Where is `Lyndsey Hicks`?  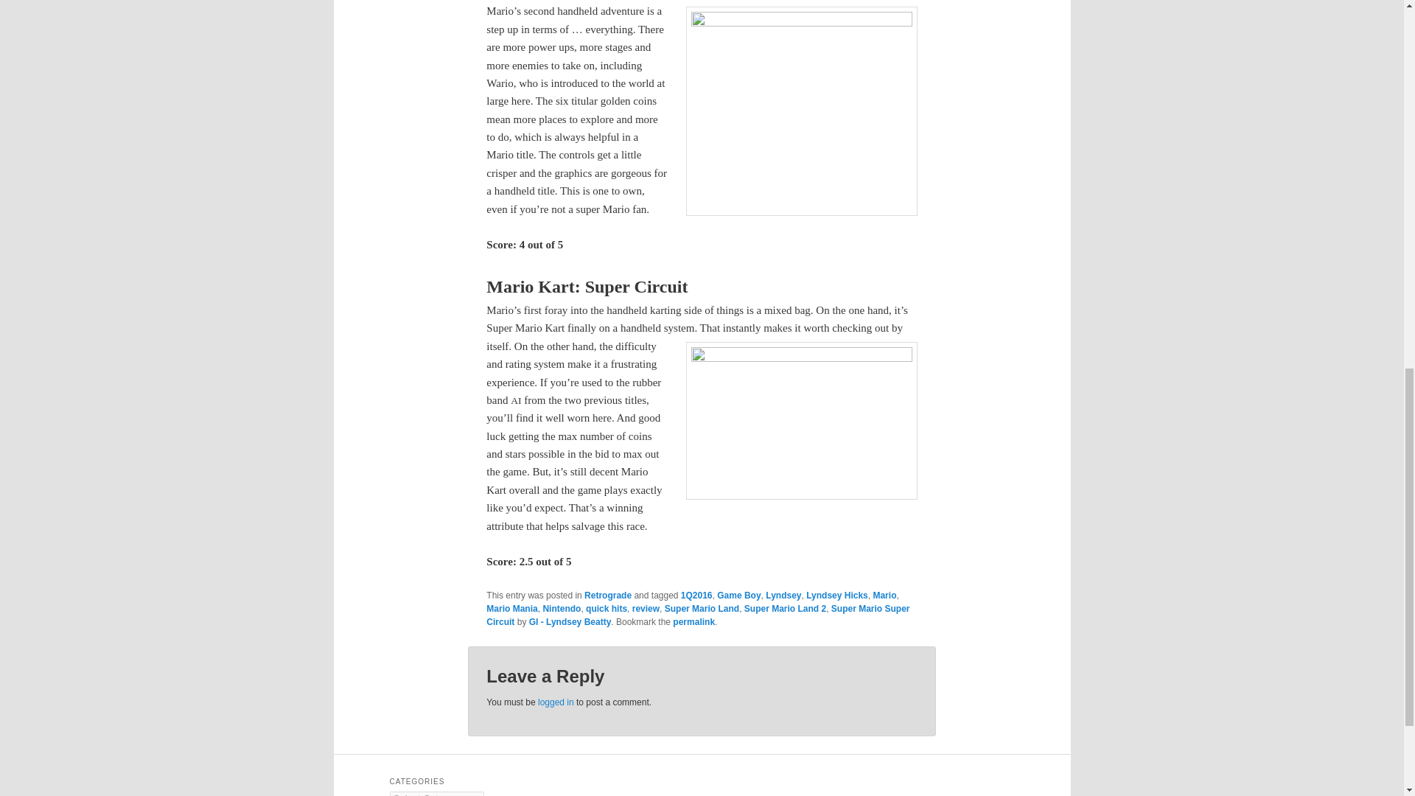 Lyndsey Hicks is located at coordinates (837, 596).